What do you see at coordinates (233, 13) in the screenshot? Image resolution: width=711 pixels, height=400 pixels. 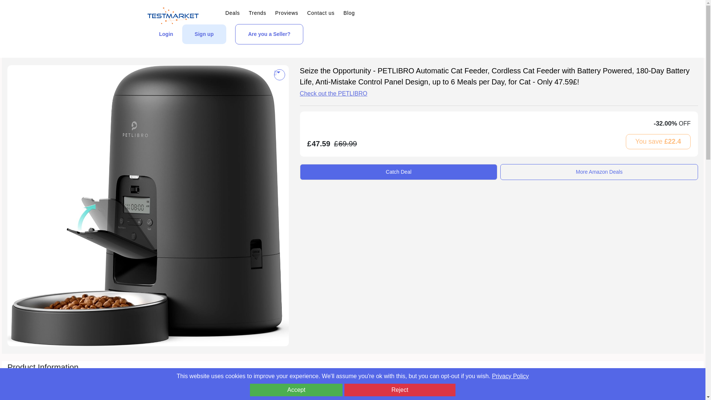 I see `Deals` at bounding box center [233, 13].